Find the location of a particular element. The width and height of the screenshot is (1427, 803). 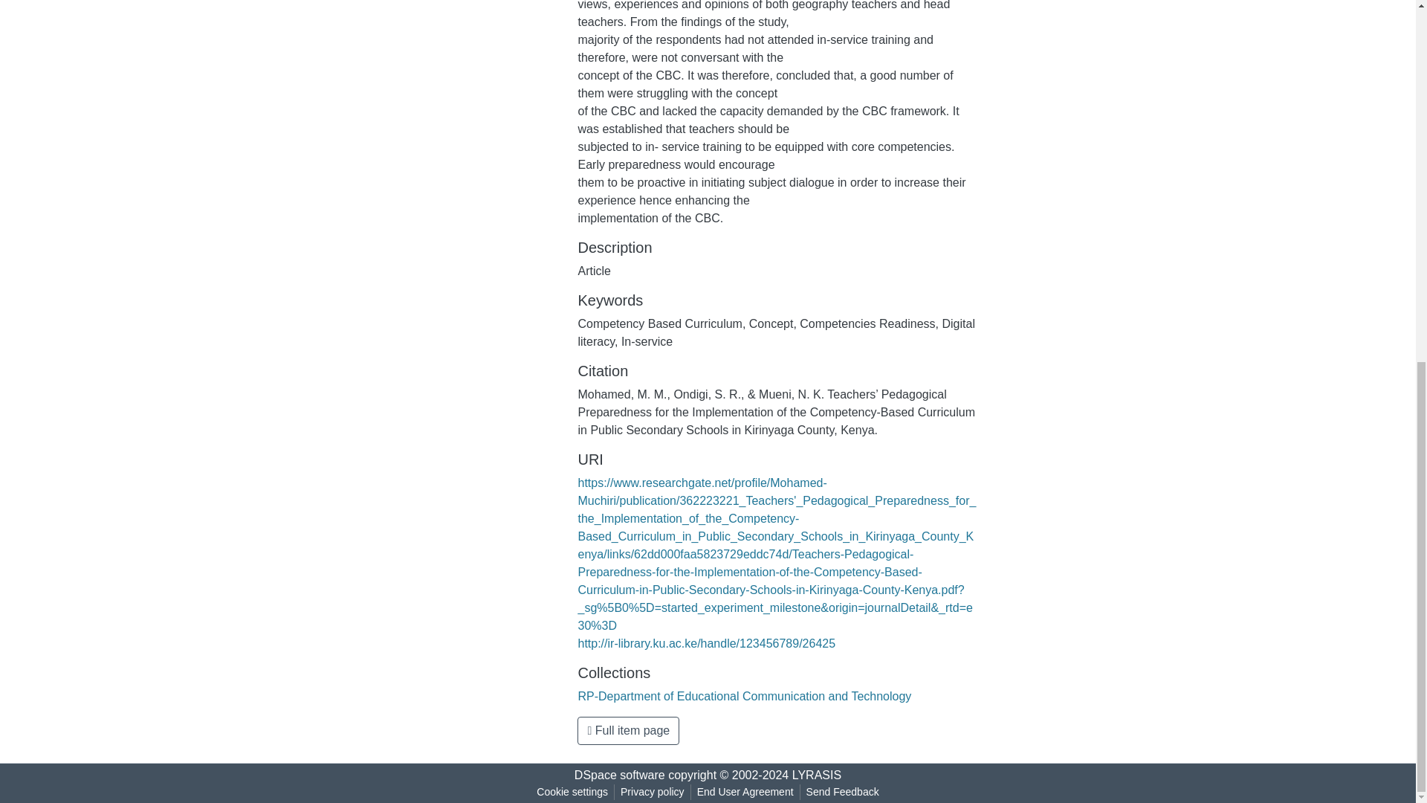

Cookie settings is located at coordinates (572, 792).